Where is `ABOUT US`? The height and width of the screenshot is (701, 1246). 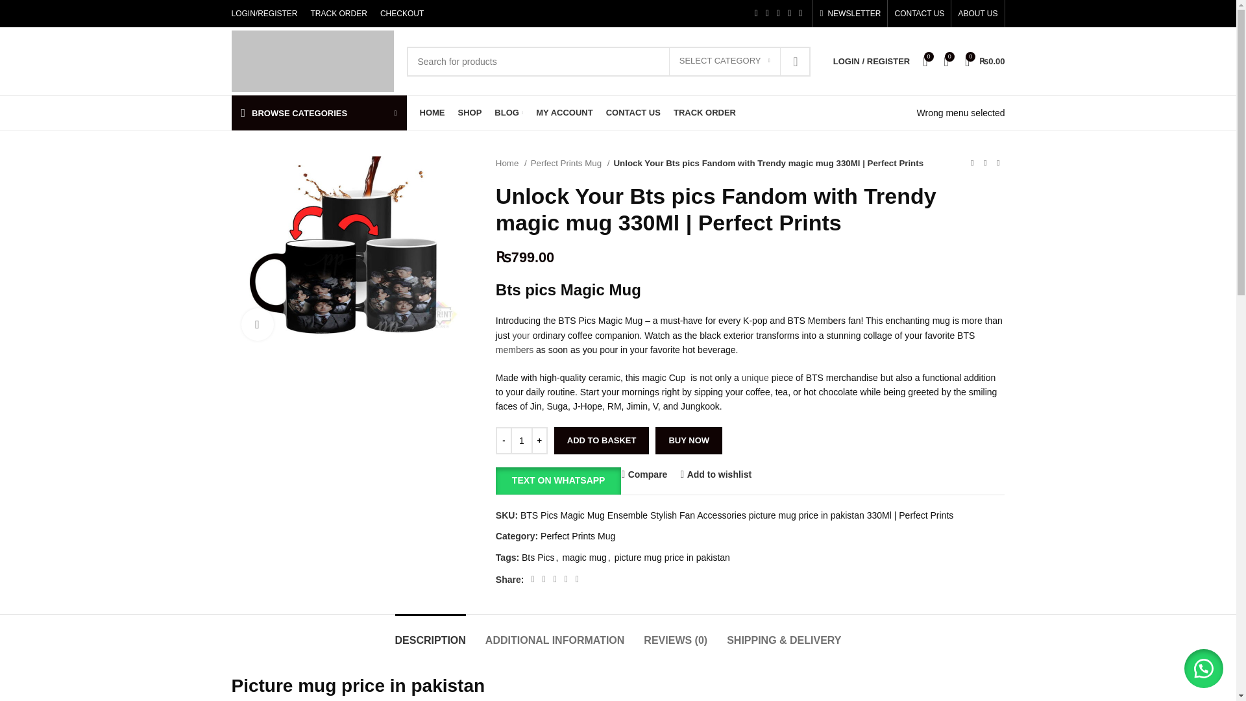
ABOUT US is located at coordinates (977, 14).